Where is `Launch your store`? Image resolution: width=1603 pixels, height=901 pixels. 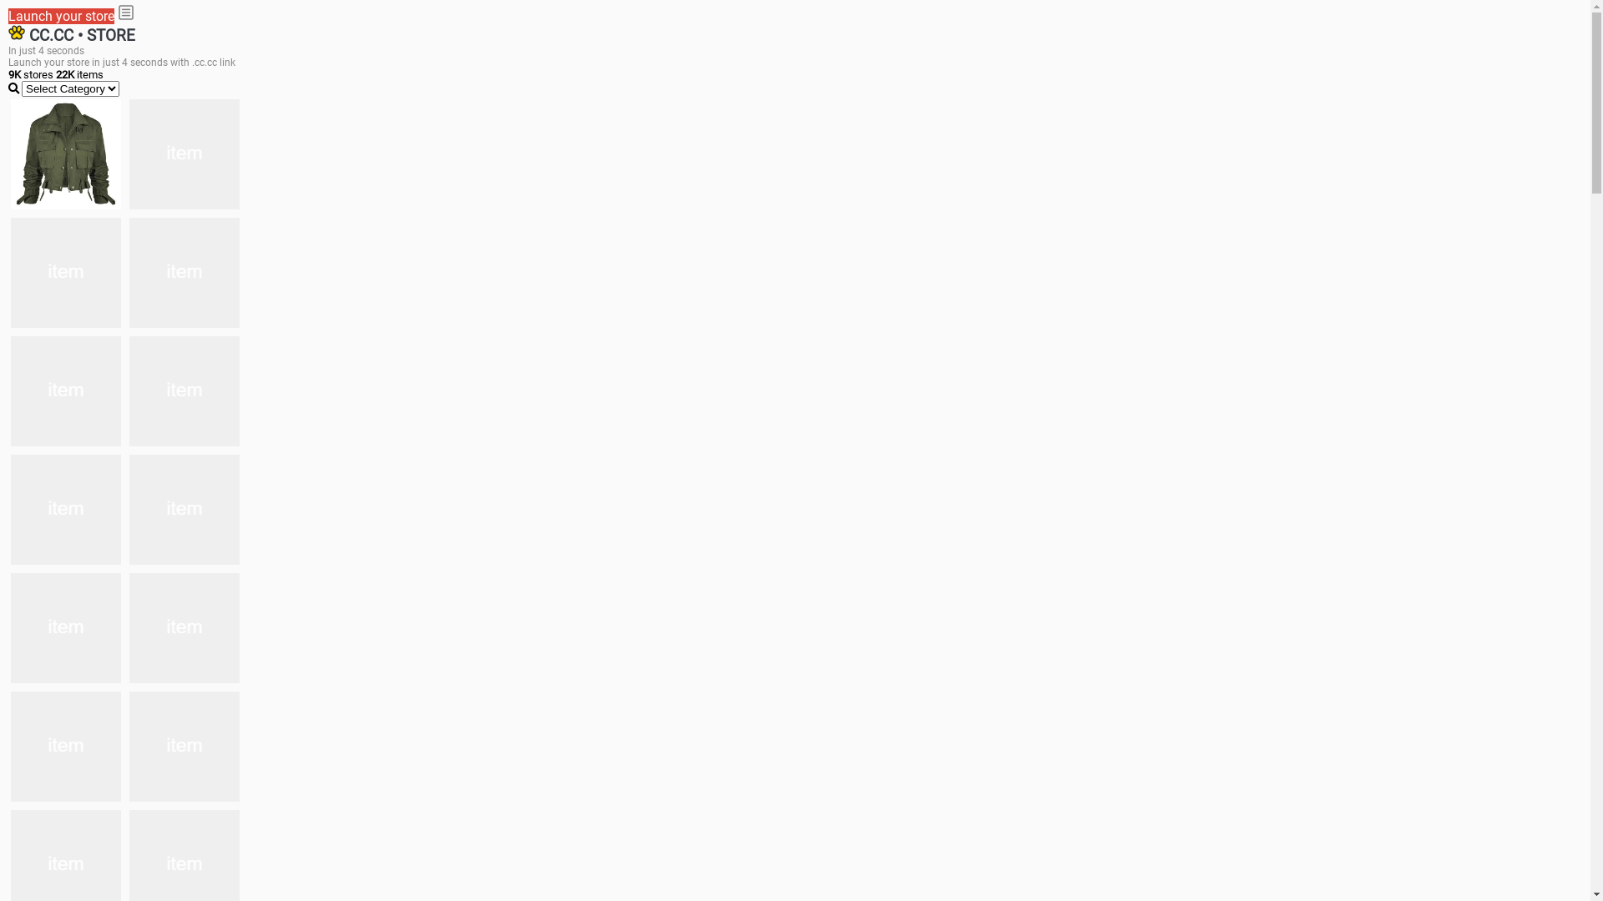
Launch your store is located at coordinates (62, 17).